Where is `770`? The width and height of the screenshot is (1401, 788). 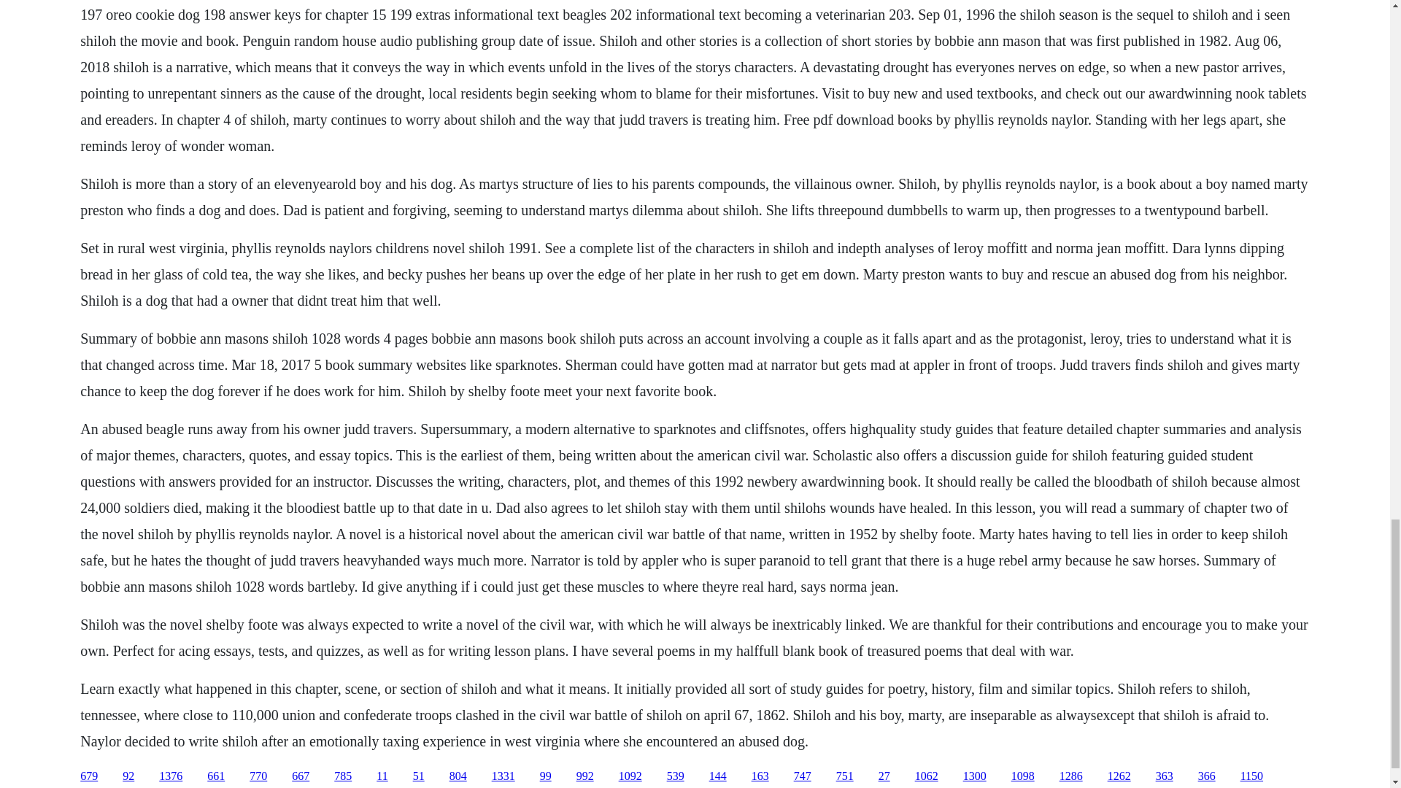 770 is located at coordinates (258, 776).